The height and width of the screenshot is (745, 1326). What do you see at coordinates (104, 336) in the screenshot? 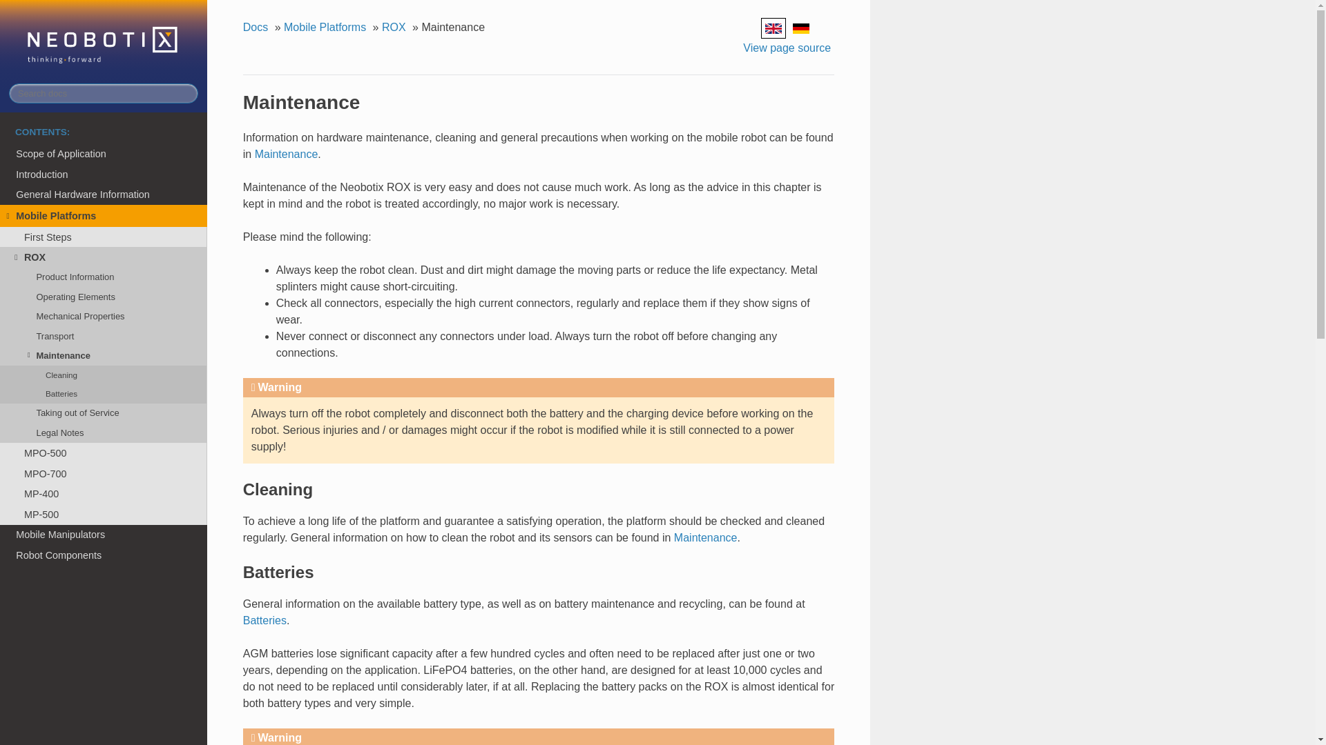
I see `Transport` at bounding box center [104, 336].